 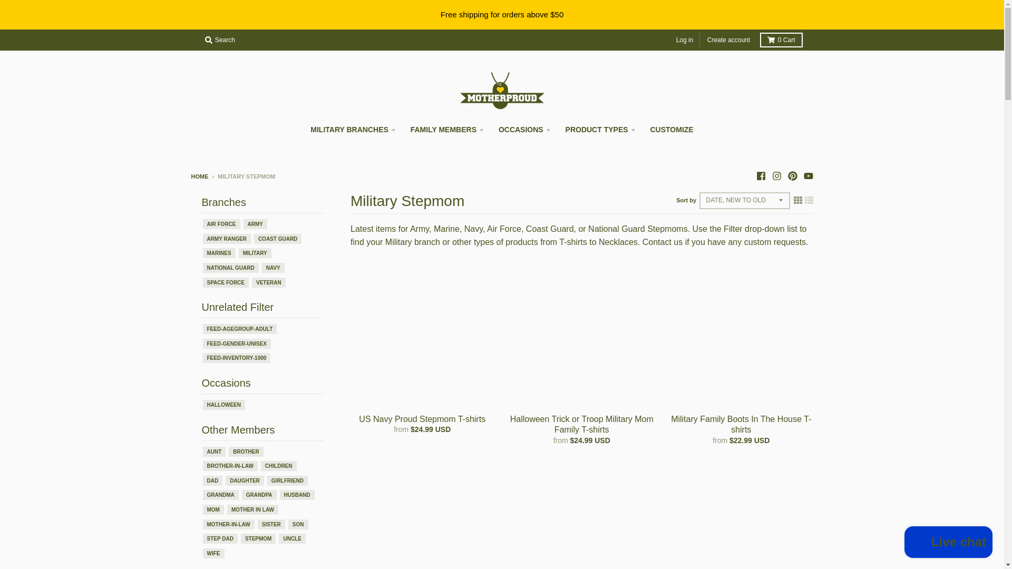 I want to click on Search, so click(x=219, y=40).